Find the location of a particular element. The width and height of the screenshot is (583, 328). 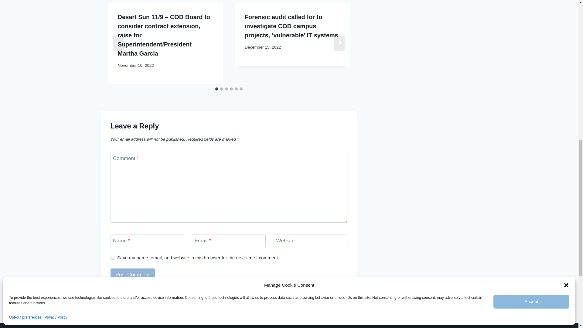

Post Comment is located at coordinates (133, 275).